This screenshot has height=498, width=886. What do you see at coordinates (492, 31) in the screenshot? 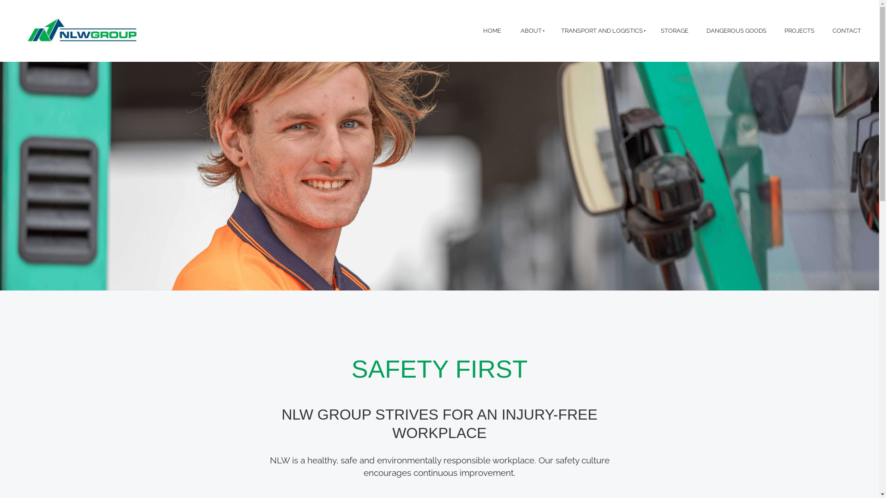
I see `HOME` at bounding box center [492, 31].